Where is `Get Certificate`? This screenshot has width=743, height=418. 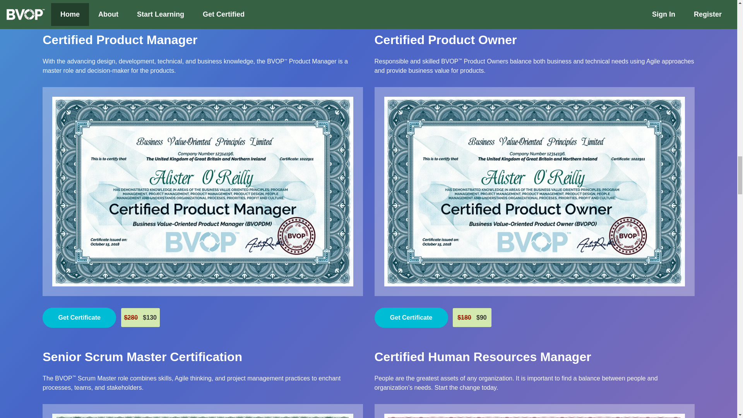
Get Certificate is located at coordinates (79, 317).